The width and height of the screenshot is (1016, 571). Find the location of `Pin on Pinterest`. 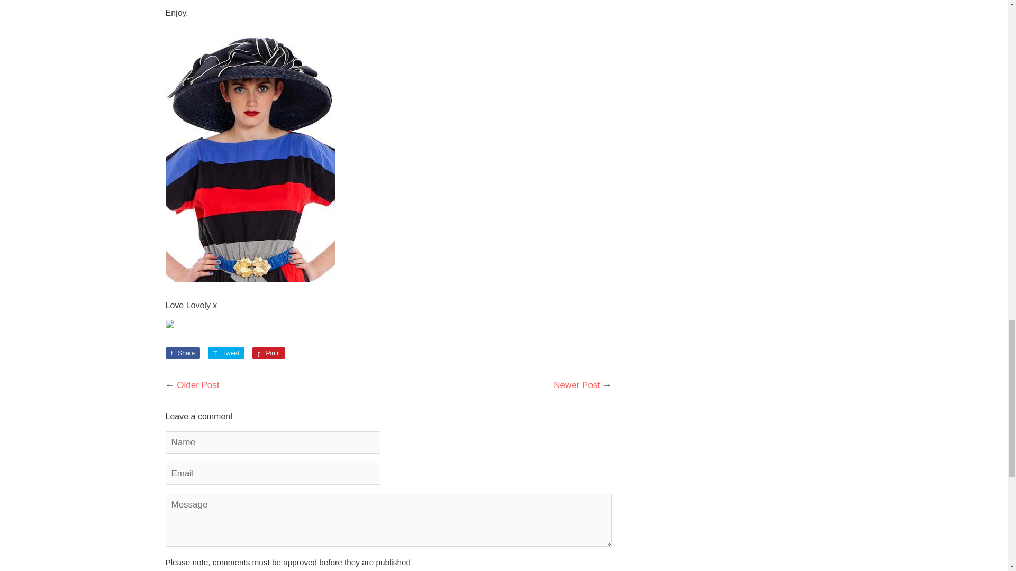

Pin on Pinterest is located at coordinates (226, 353).